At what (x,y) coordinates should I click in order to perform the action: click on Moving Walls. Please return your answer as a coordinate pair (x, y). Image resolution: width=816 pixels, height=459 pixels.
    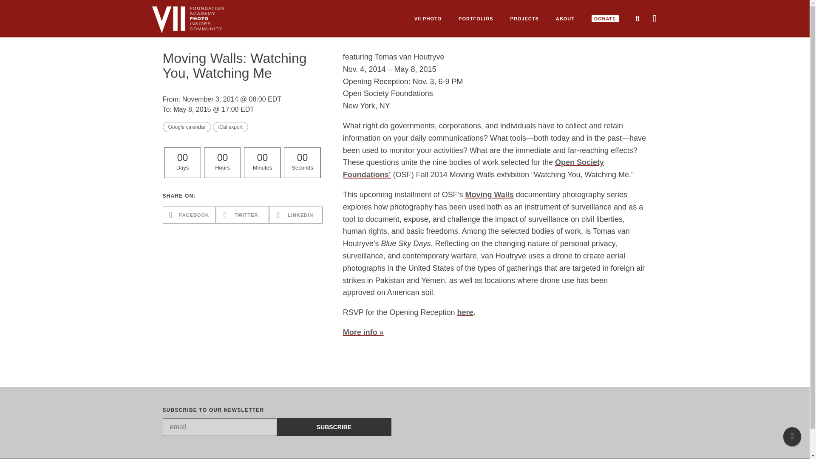
    Looking at the image, I should click on (489, 195).